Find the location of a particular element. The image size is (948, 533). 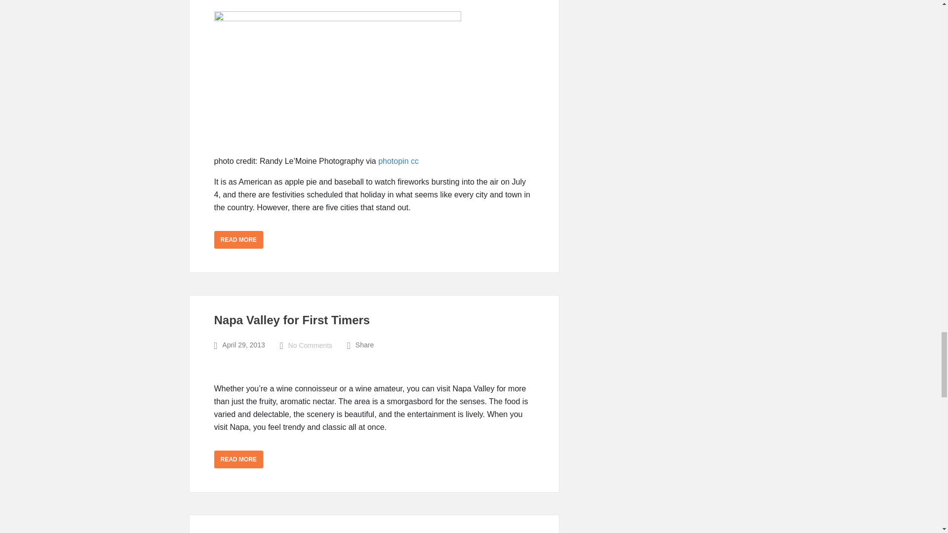

cc is located at coordinates (415, 161).